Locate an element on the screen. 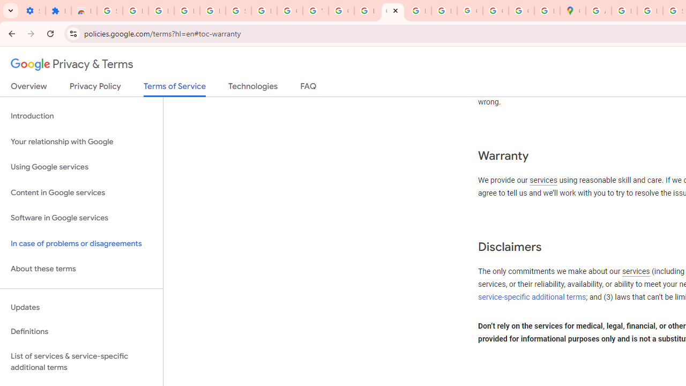  Delete photos & videos - Computer - Google Photos Help is located at coordinates (161, 11).